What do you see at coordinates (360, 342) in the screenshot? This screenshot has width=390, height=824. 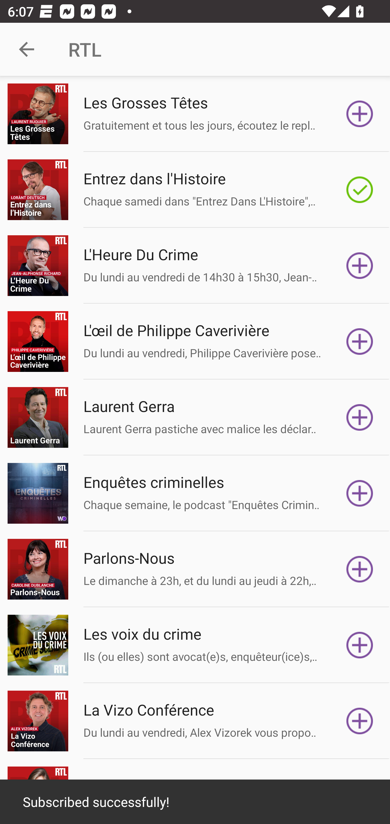 I see `Subscribe` at bounding box center [360, 342].